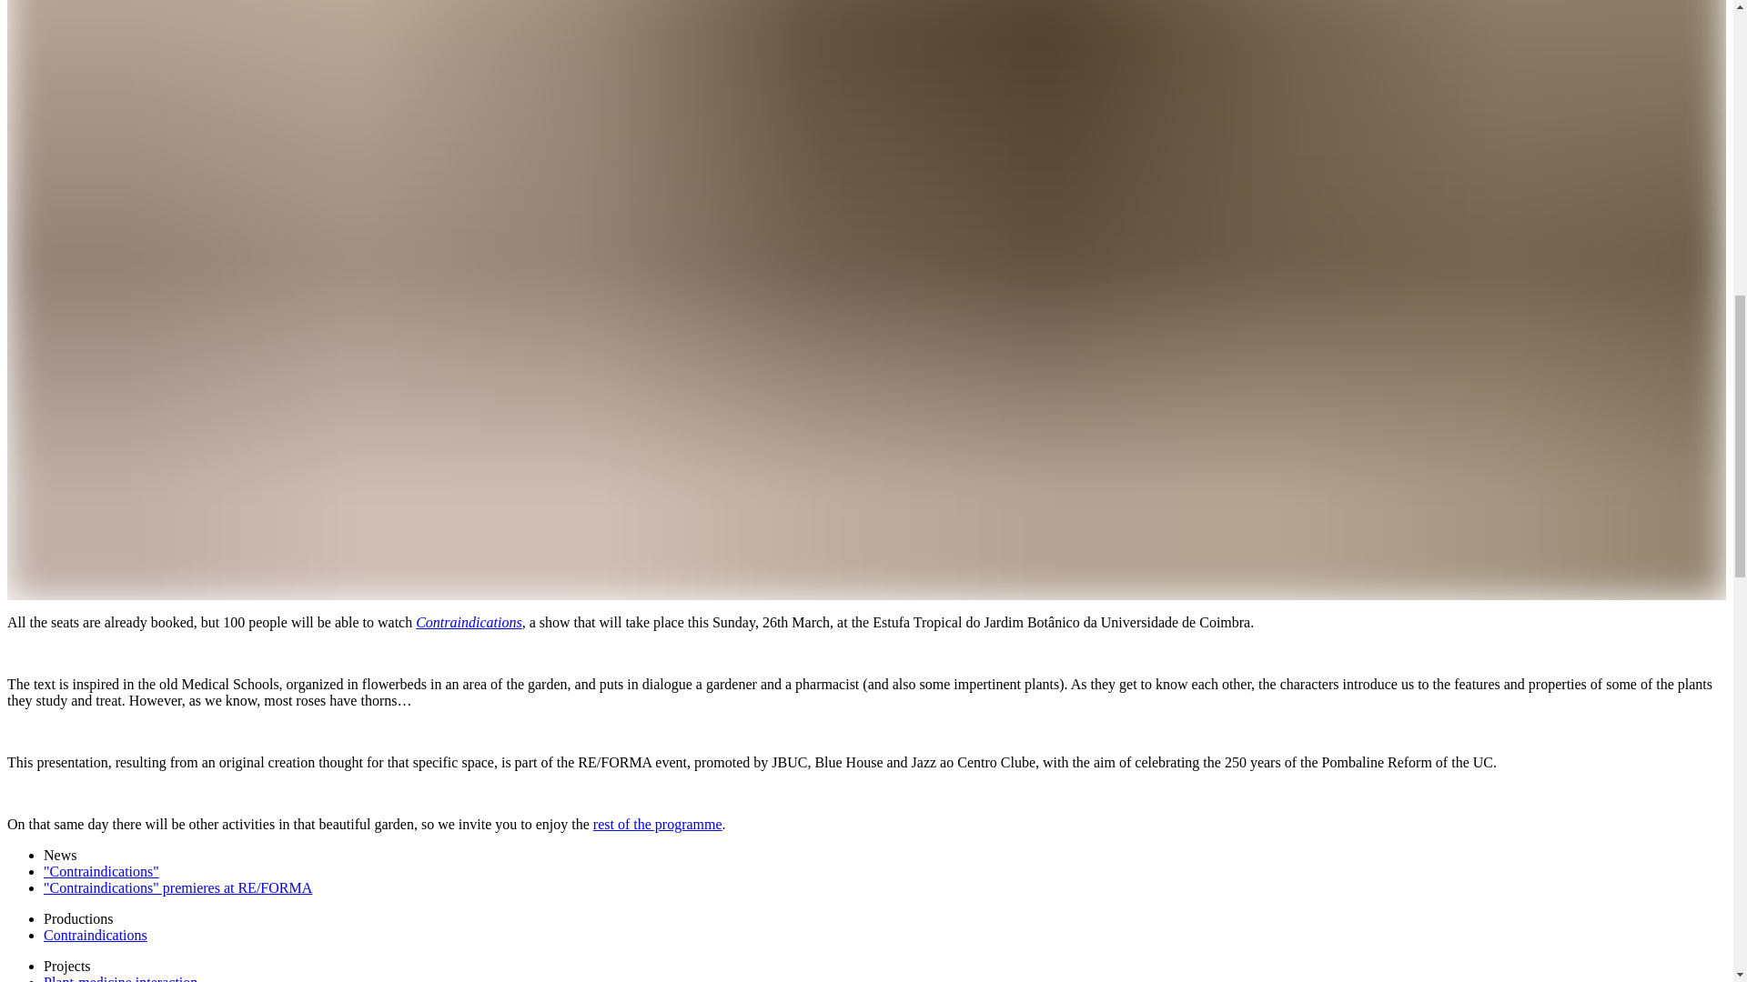 The image size is (1747, 982). What do you see at coordinates (95, 935) in the screenshot?
I see `Contraindications` at bounding box center [95, 935].